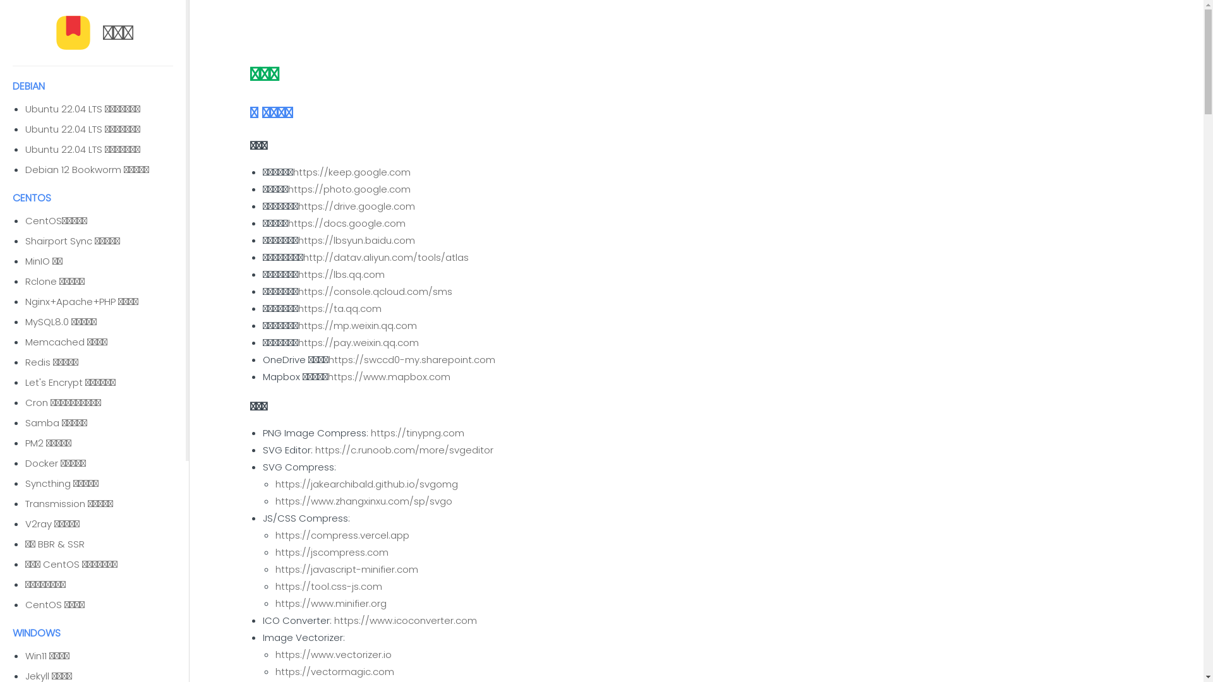 The image size is (1213, 682). What do you see at coordinates (342, 535) in the screenshot?
I see `https://compress.vercel.app` at bounding box center [342, 535].